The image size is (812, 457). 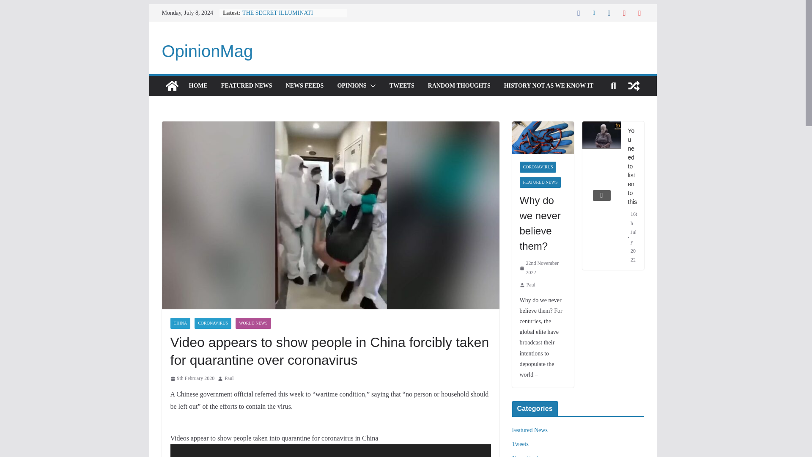 What do you see at coordinates (304, 86) in the screenshot?
I see `NEWS FEEDS` at bounding box center [304, 86].